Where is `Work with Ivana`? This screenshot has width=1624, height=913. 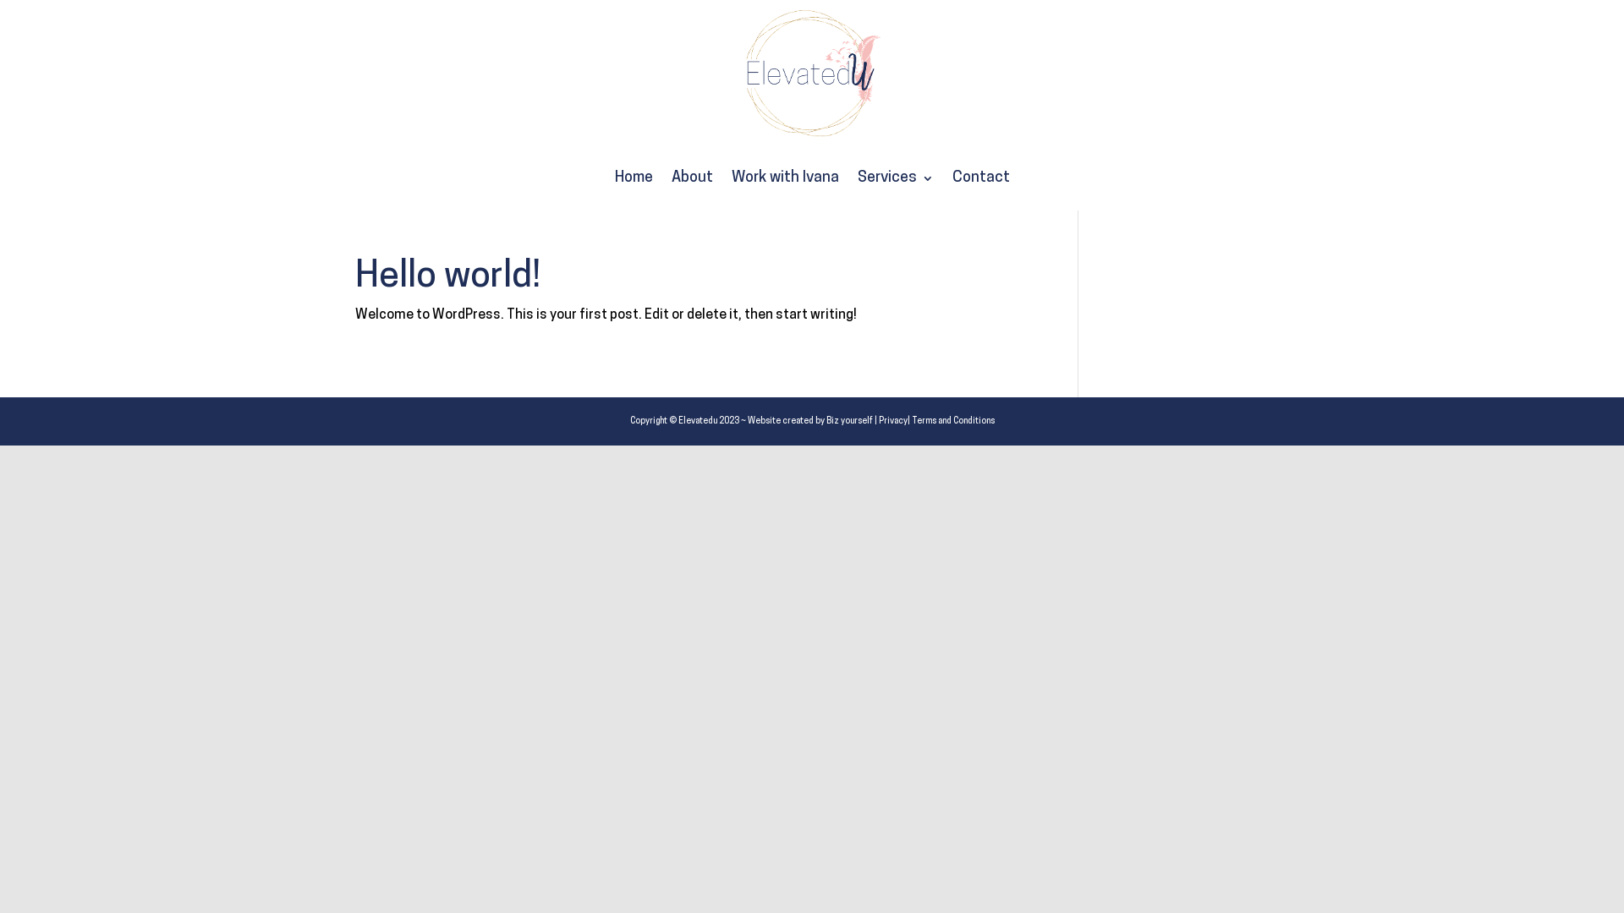
Work with Ivana is located at coordinates (785, 178).